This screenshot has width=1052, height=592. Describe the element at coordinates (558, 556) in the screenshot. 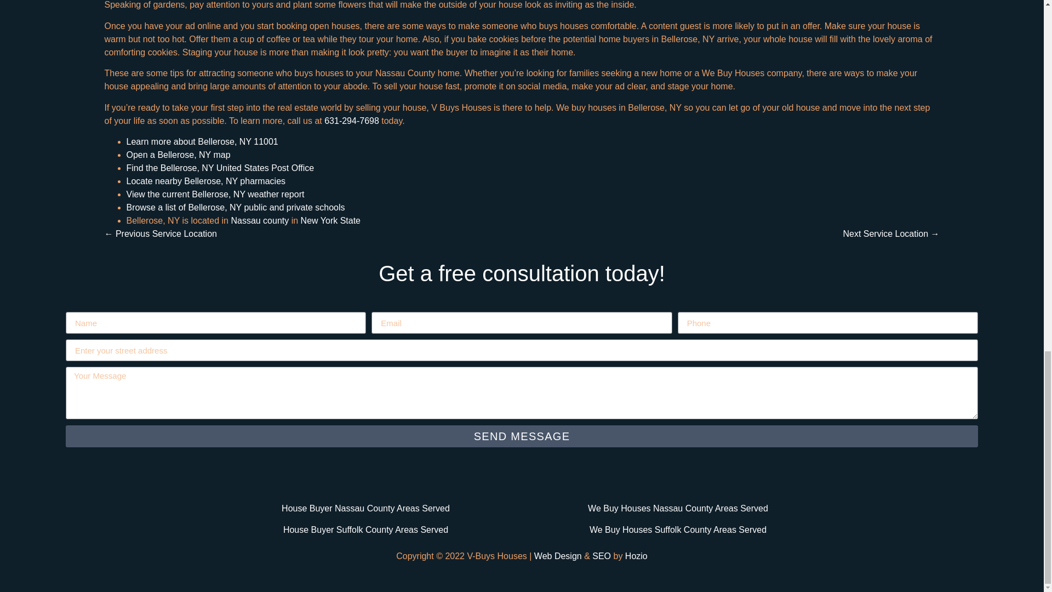

I see `Web Design` at that location.